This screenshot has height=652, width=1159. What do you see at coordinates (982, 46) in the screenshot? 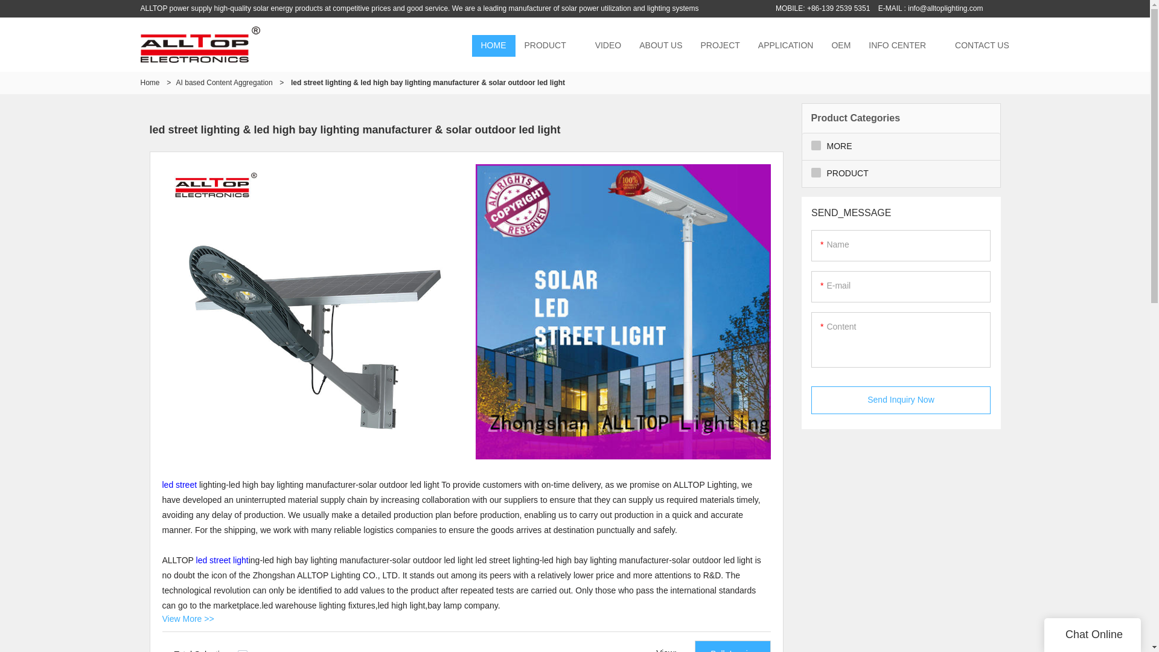
I see `CONTACT US` at bounding box center [982, 46].